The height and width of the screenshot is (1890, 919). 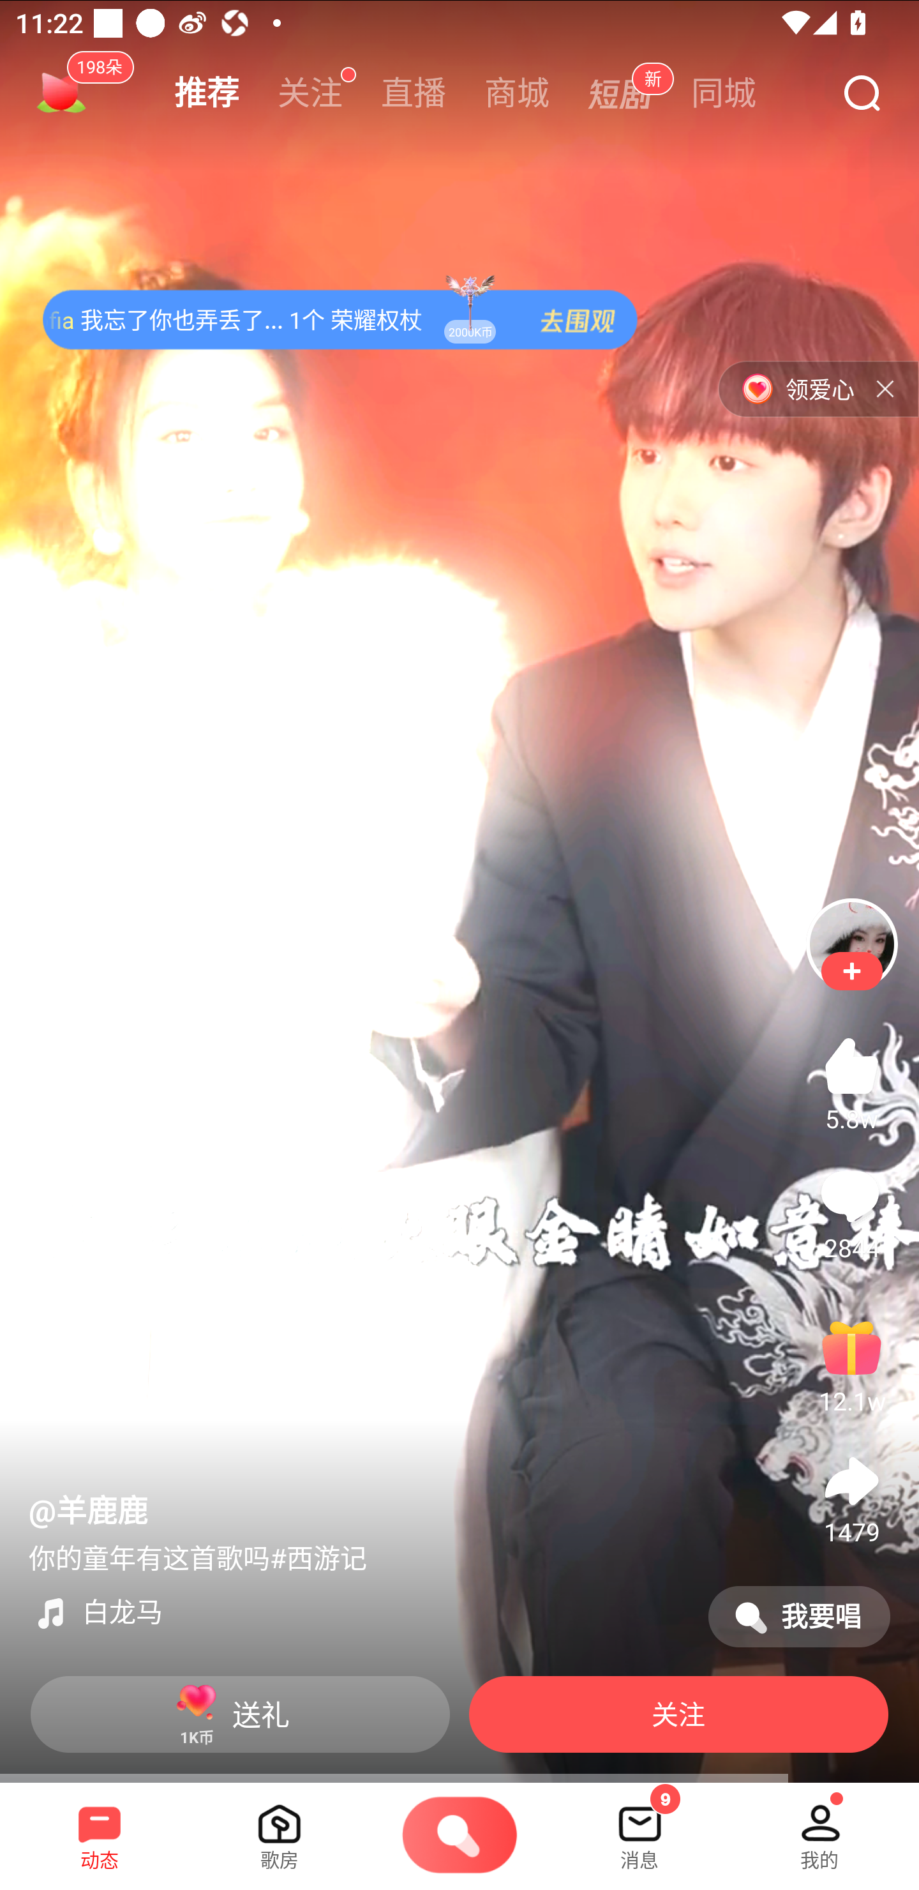 What do you see at coordinates (724, 93) in the screenshot?
I see `同城` at bounding box center [724, 93].